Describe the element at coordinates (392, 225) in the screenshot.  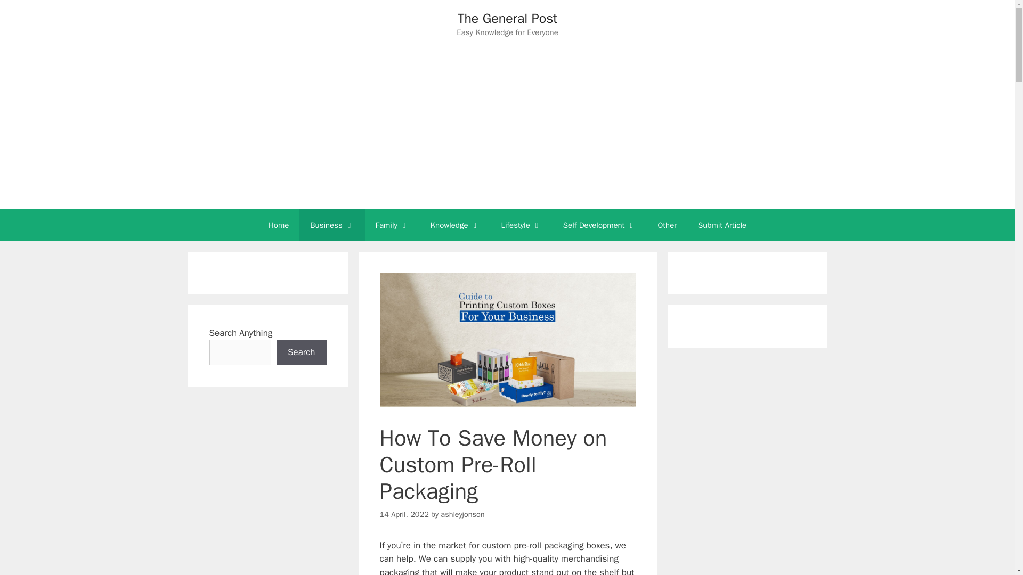
I see `Family` at that location.